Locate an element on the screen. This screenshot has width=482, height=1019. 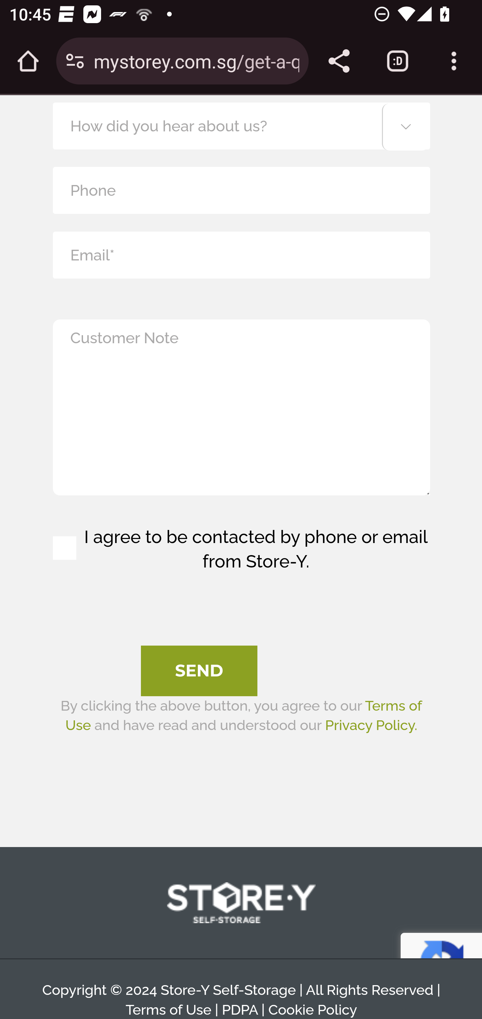
store-y logo no background | Store-y Self Storage is located at coordinates (241, 903).